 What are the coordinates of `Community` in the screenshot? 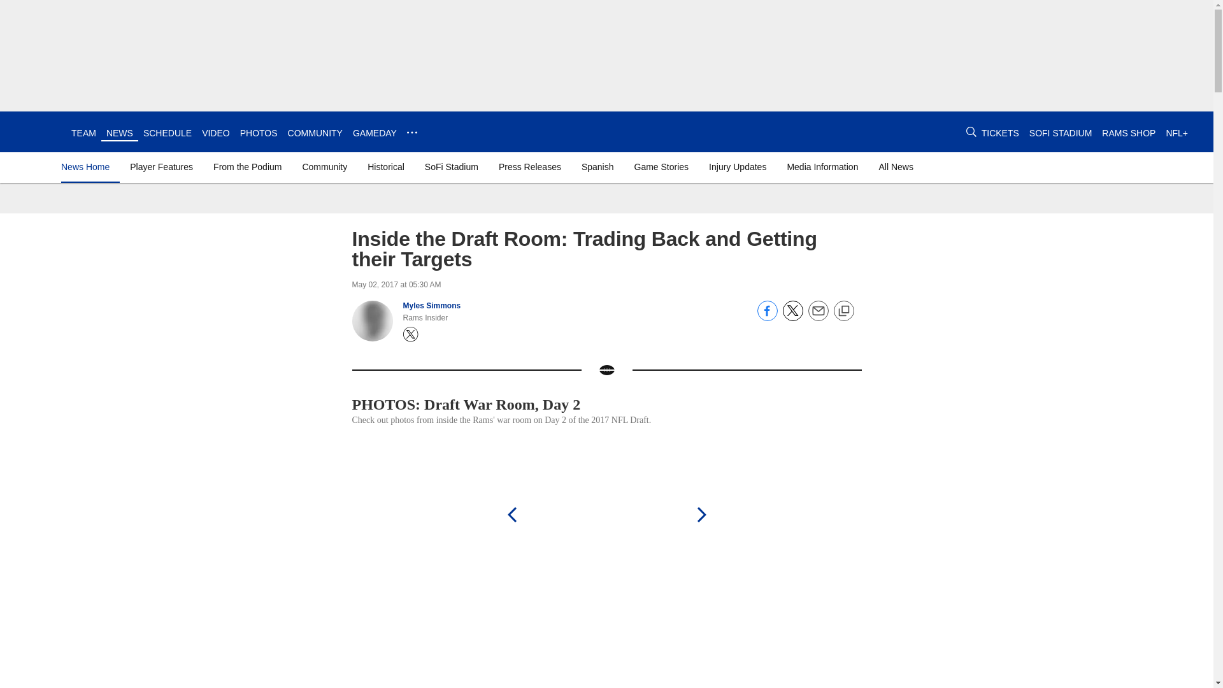 It's located at (324, 167).